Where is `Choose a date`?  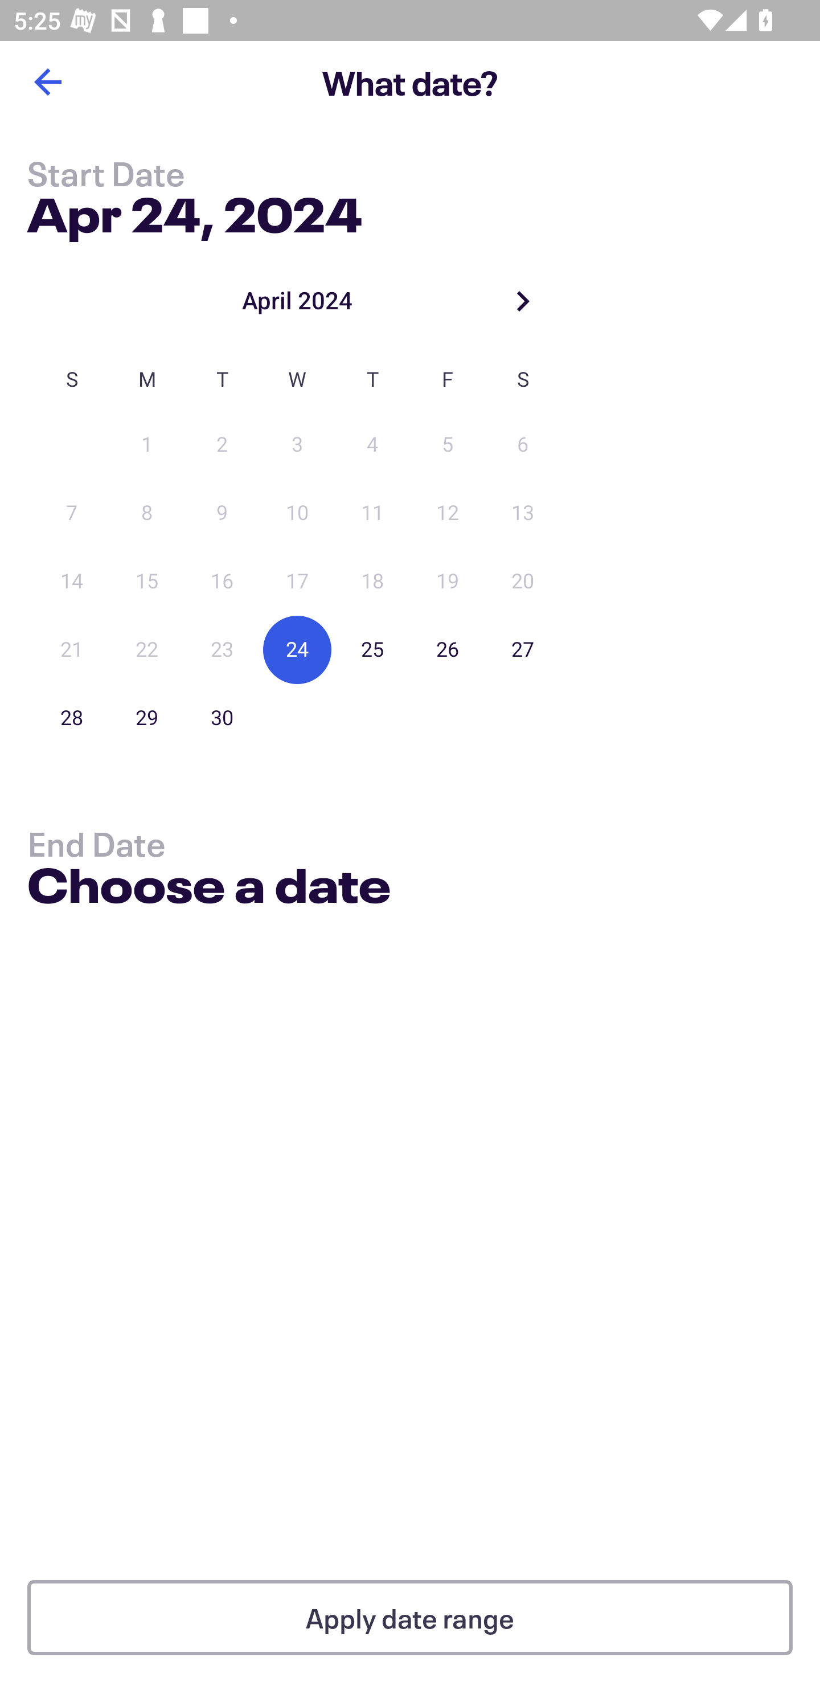 Choose a date is located at coordinates (208, 889).